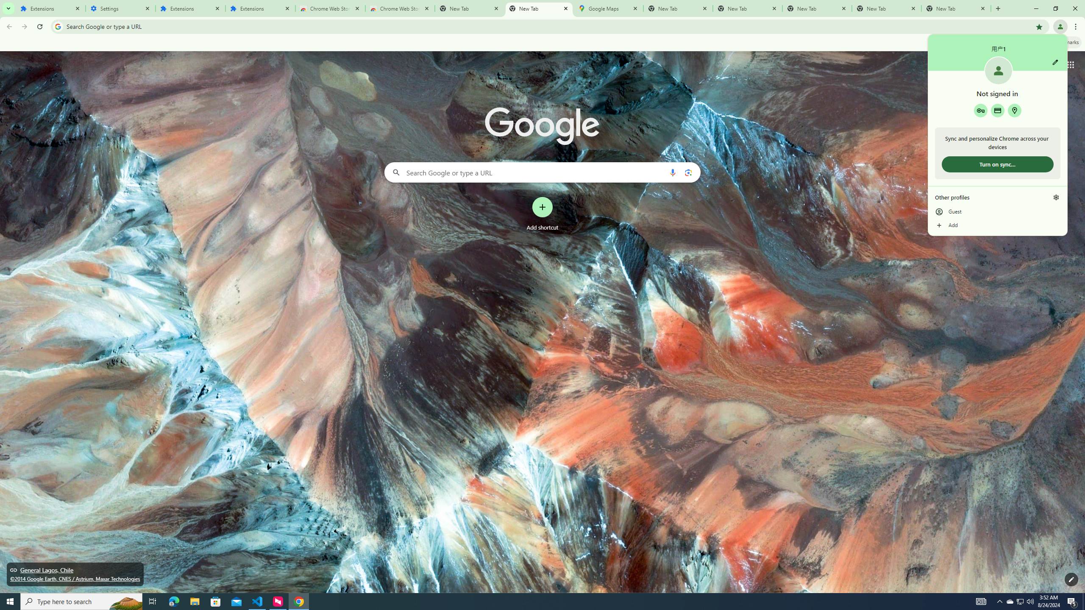 This screenshot has width=1085, height=610. Describe the element at coordinates (174, 602) in the screenshot. I see `File Explorer` at that location.